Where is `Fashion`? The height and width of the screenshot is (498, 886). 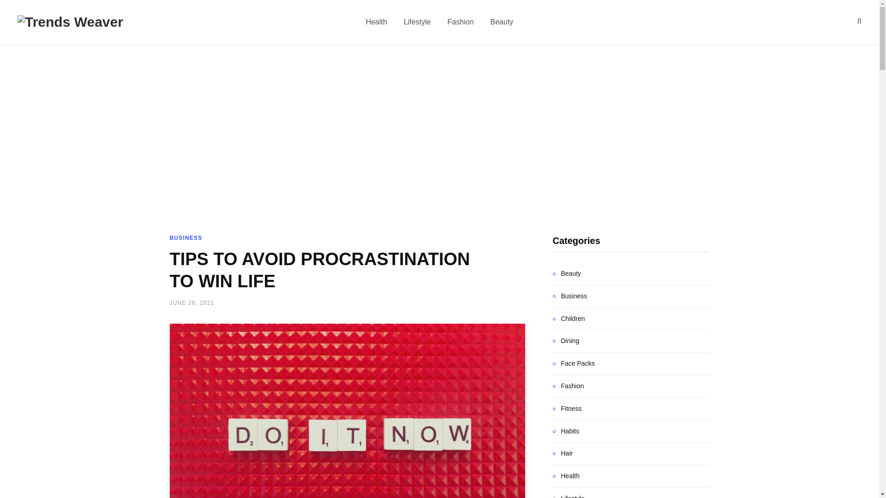
Fashion is located at coordinates (461, 22).